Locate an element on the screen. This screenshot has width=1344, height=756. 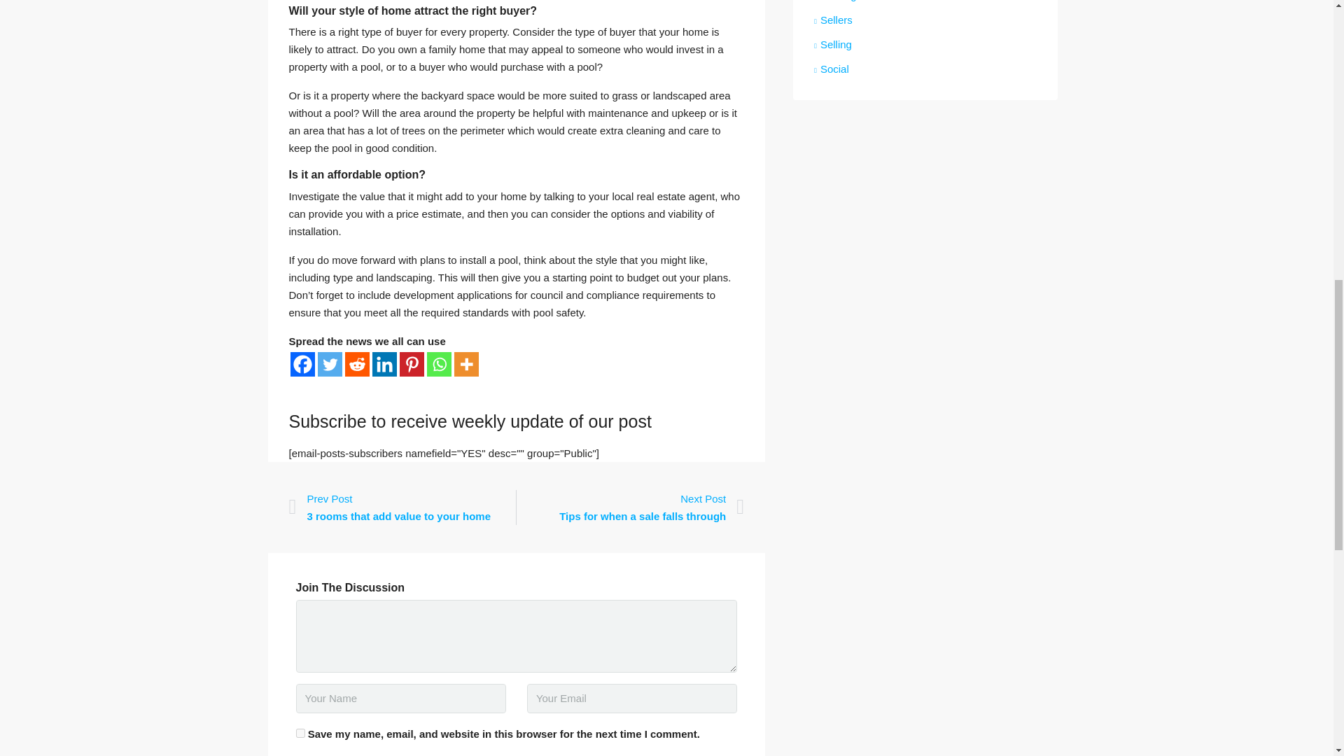
yes is located at coordinates (300, 734).